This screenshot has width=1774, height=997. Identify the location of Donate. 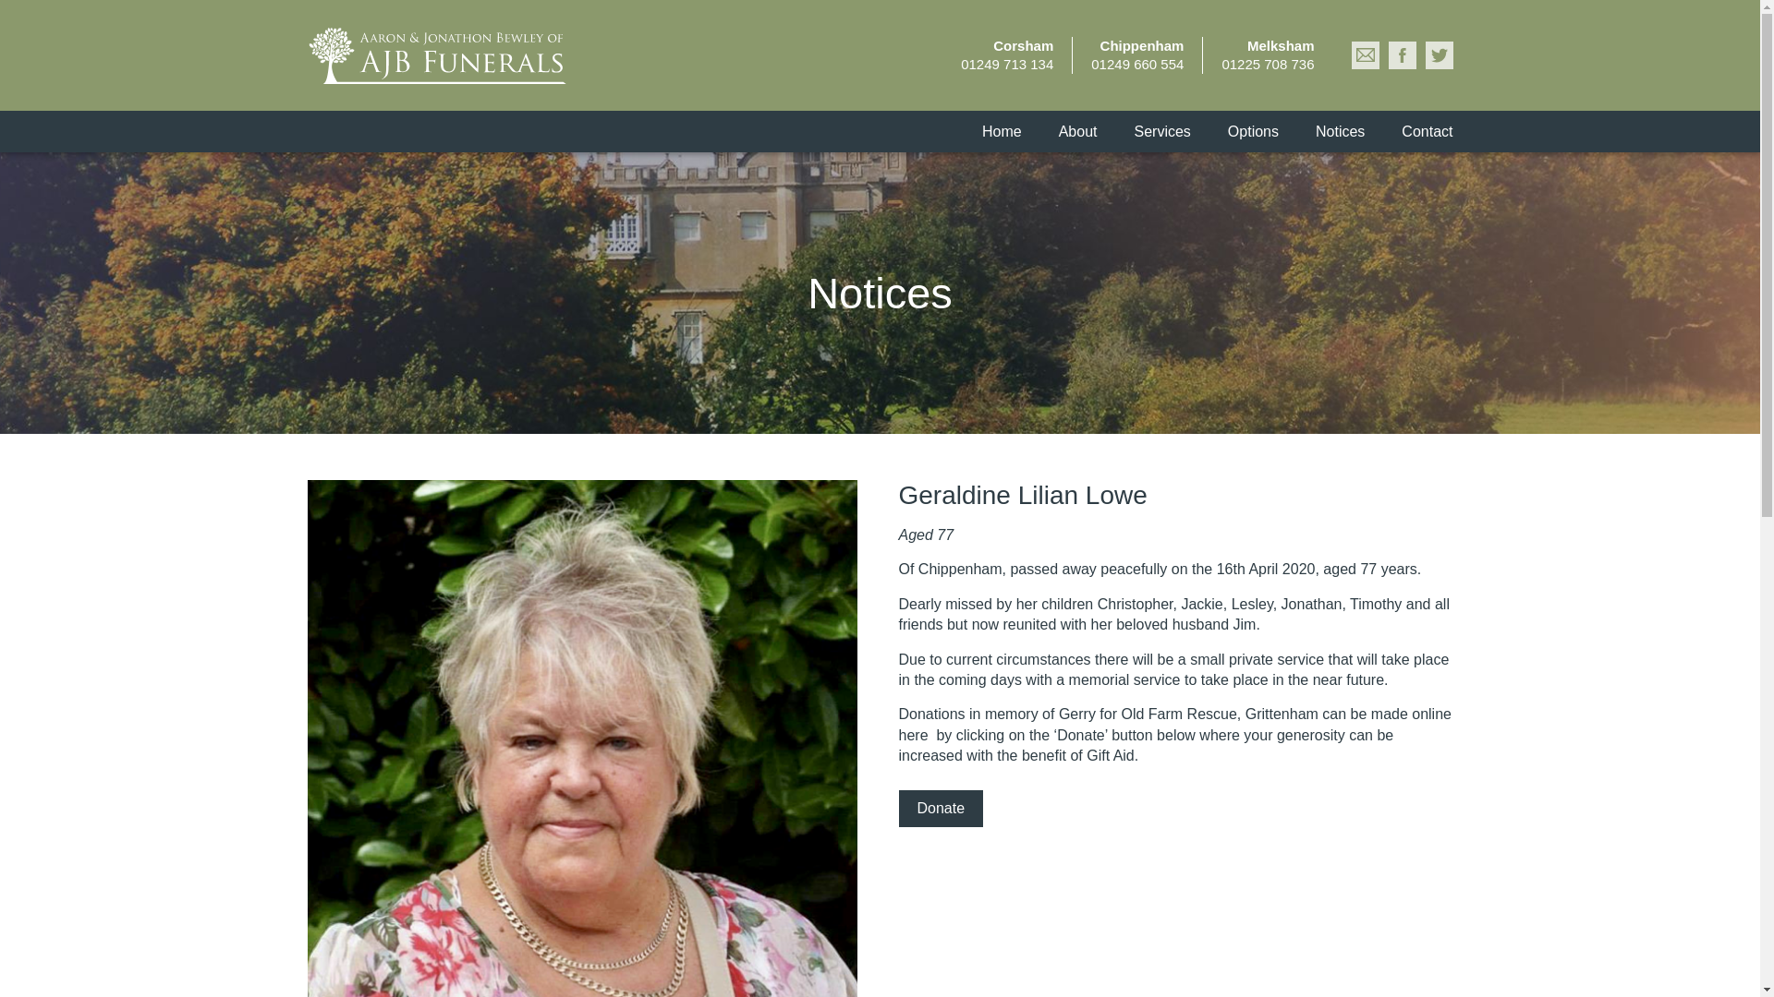
(940, 809).